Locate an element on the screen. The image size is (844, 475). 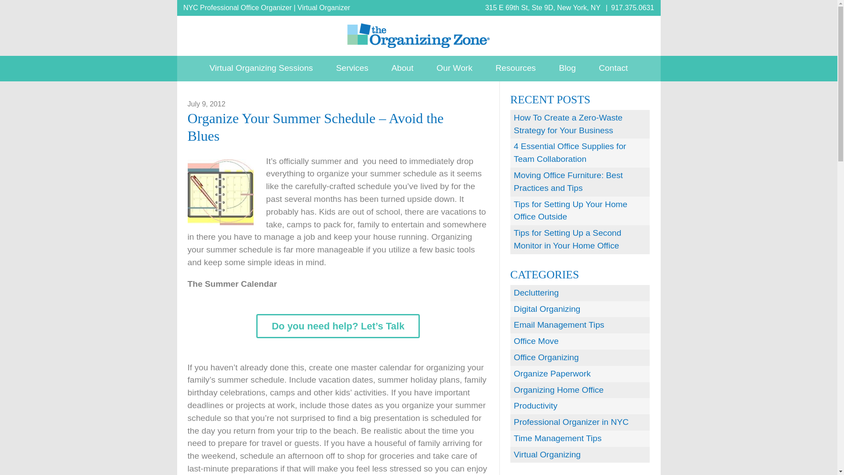
Services is located at coordinates (352, 69).